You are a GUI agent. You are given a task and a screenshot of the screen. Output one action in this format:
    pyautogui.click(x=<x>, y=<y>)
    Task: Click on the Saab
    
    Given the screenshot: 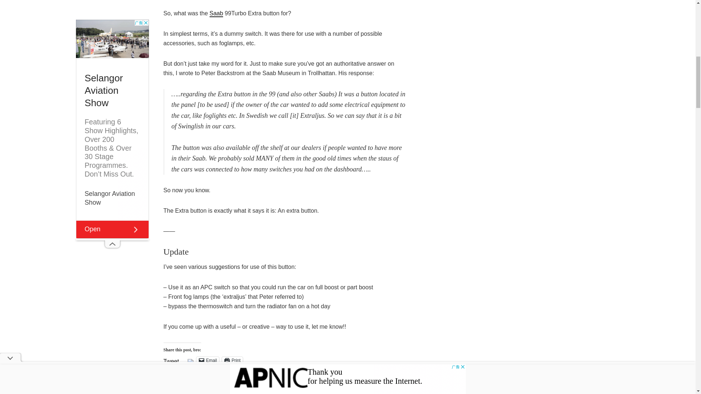 What is the action you would take?
    pyautogui.click(x=216, y=14)
    